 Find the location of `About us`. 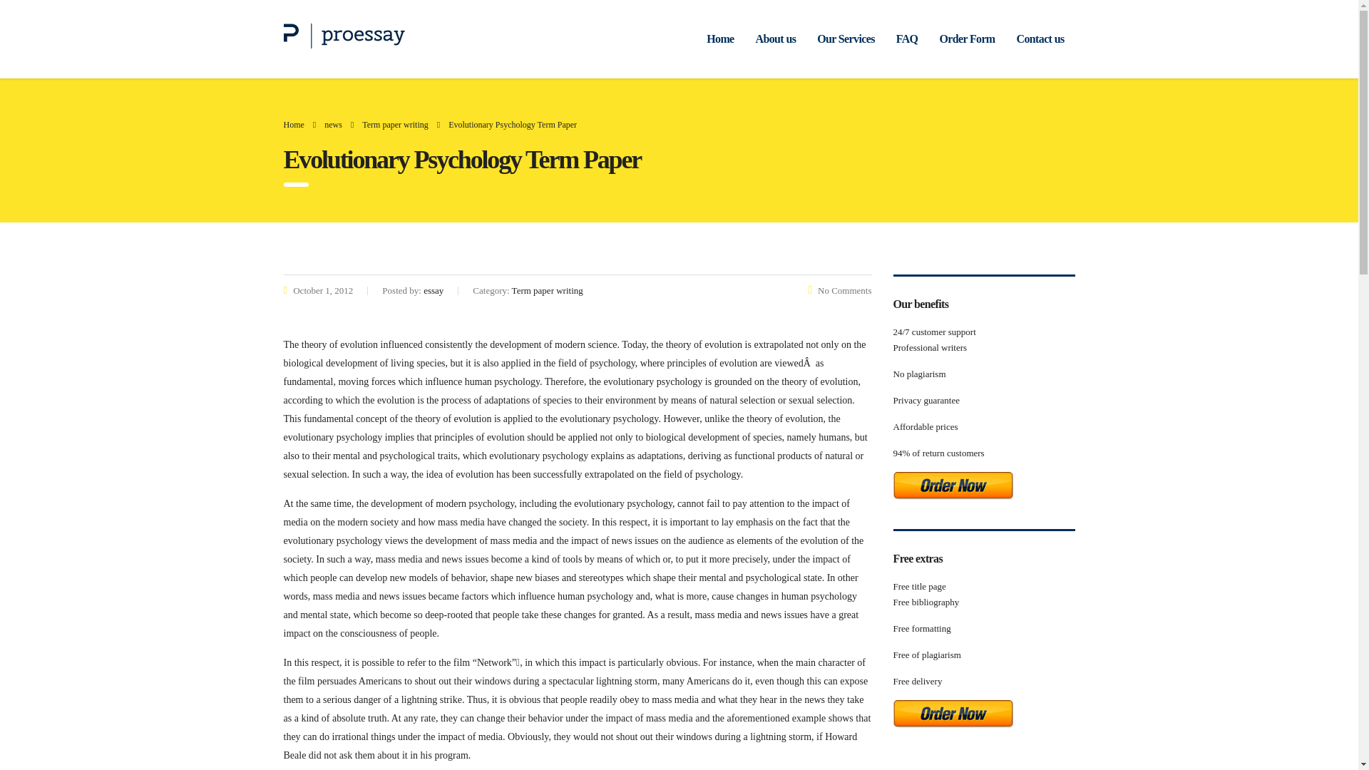

About us is located at coordinates (776, 38).